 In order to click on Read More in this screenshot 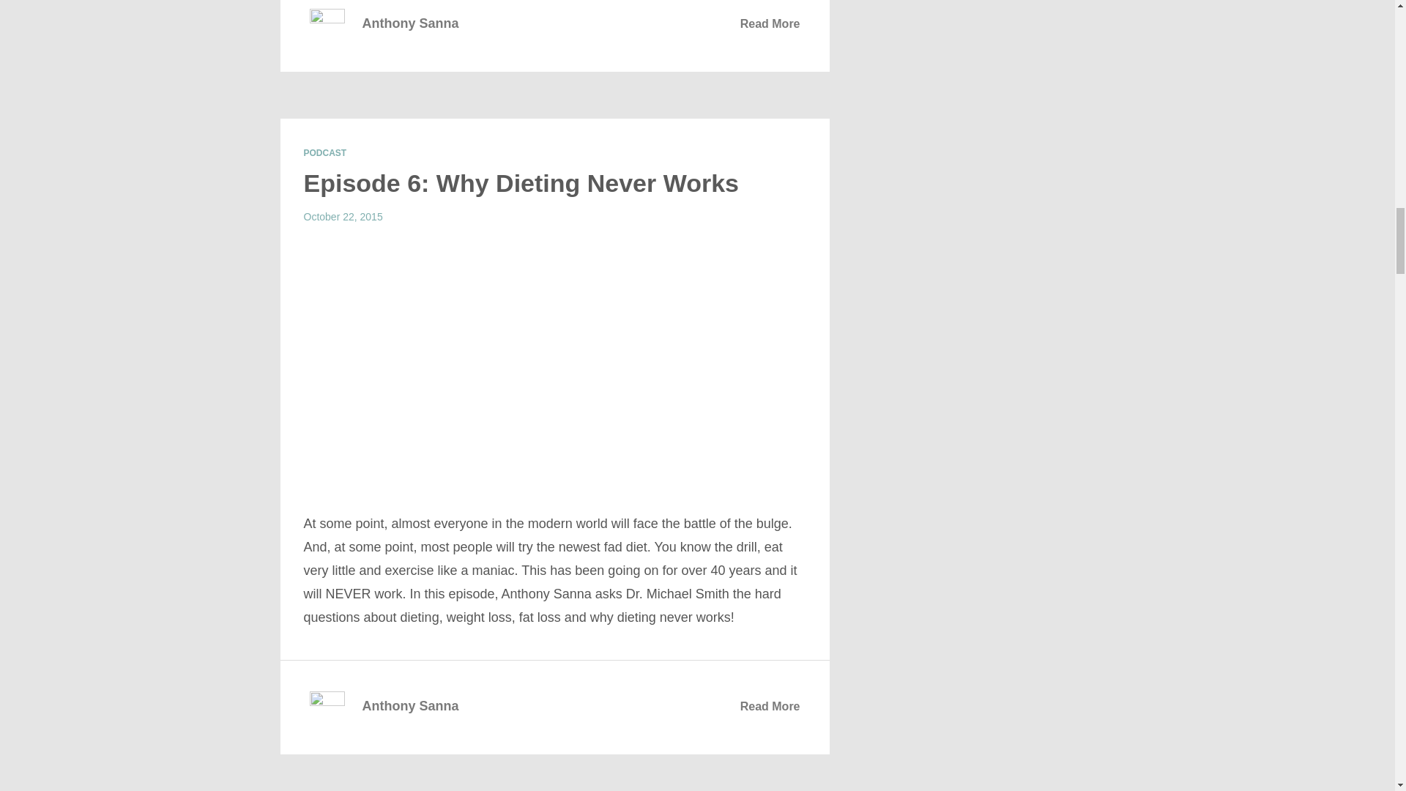, I will do `click(770, 706)`.